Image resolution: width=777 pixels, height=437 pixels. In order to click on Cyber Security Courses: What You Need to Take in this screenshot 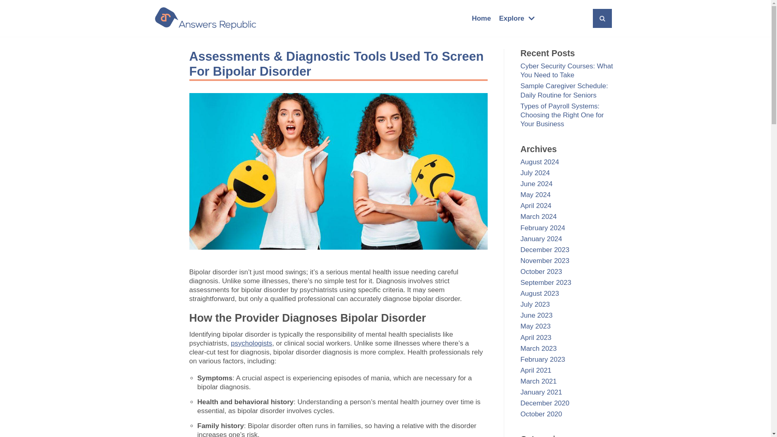, I will do `click(567, 70)`.